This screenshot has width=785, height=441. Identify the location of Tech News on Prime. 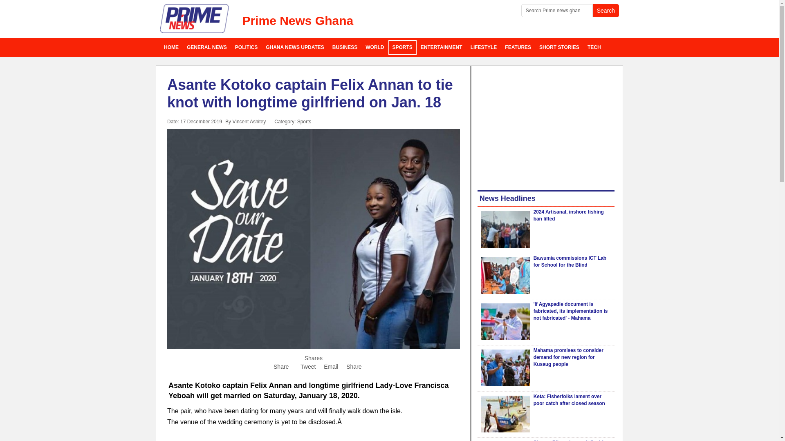
(594, 47).